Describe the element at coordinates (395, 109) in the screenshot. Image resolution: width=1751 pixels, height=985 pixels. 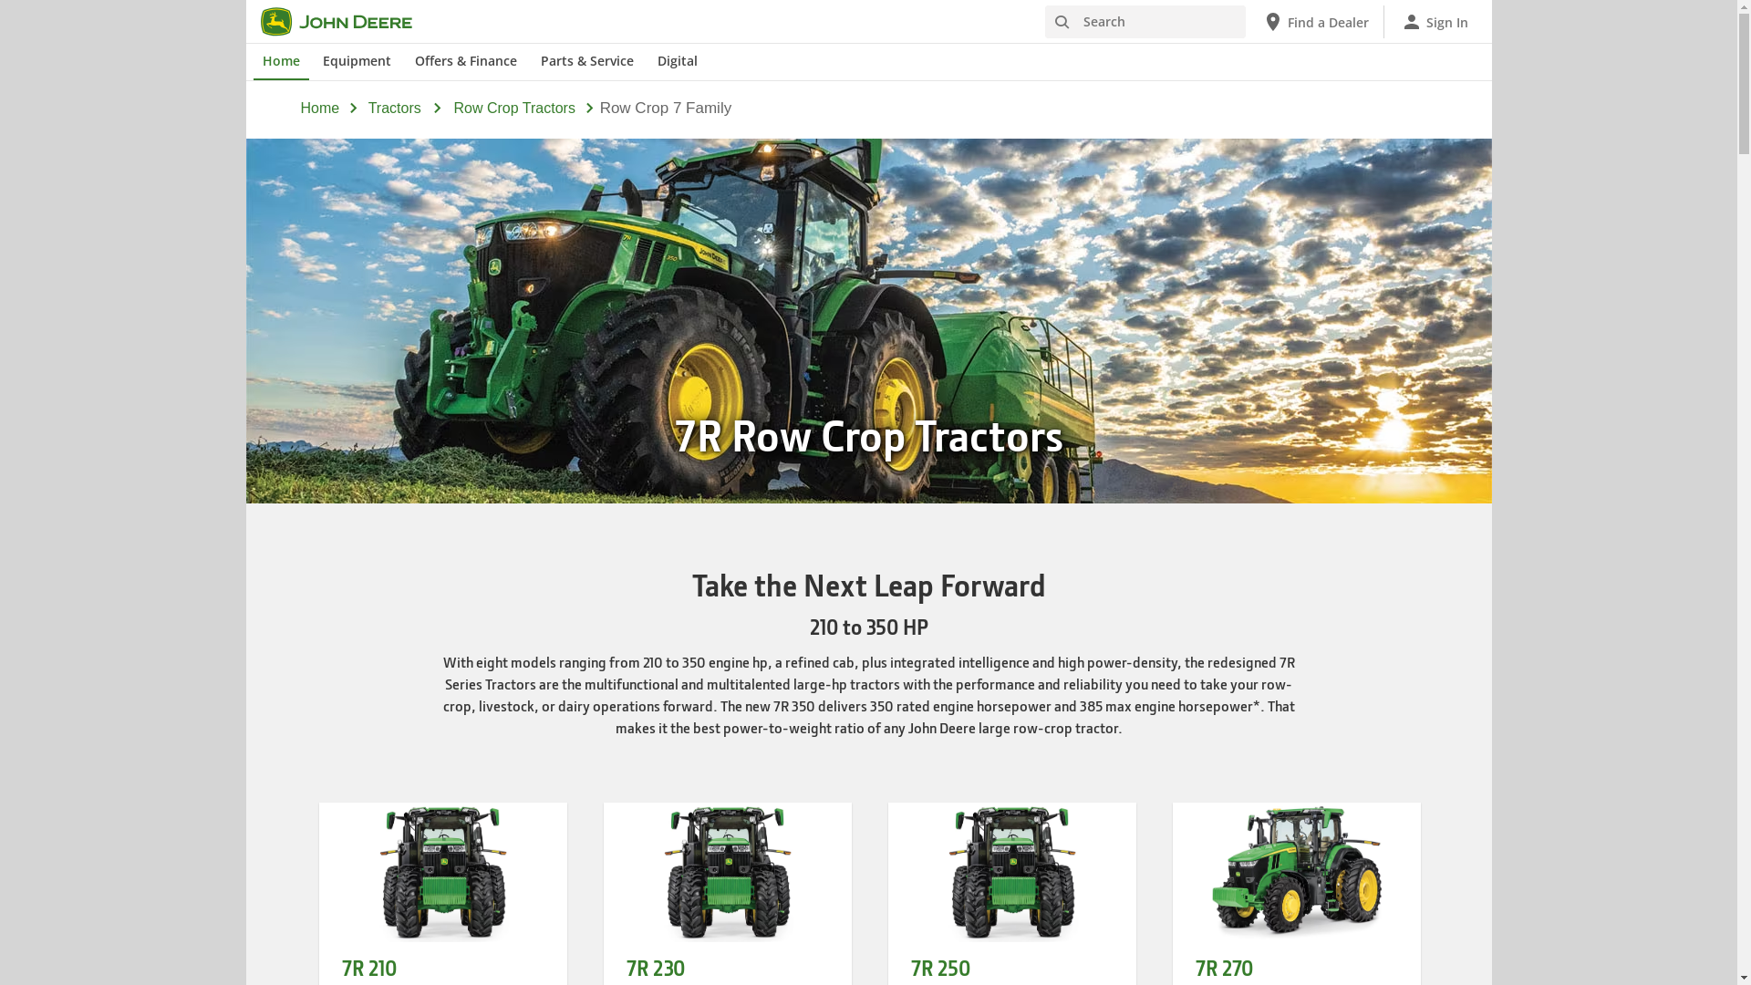
I see `Tractors` at that location.